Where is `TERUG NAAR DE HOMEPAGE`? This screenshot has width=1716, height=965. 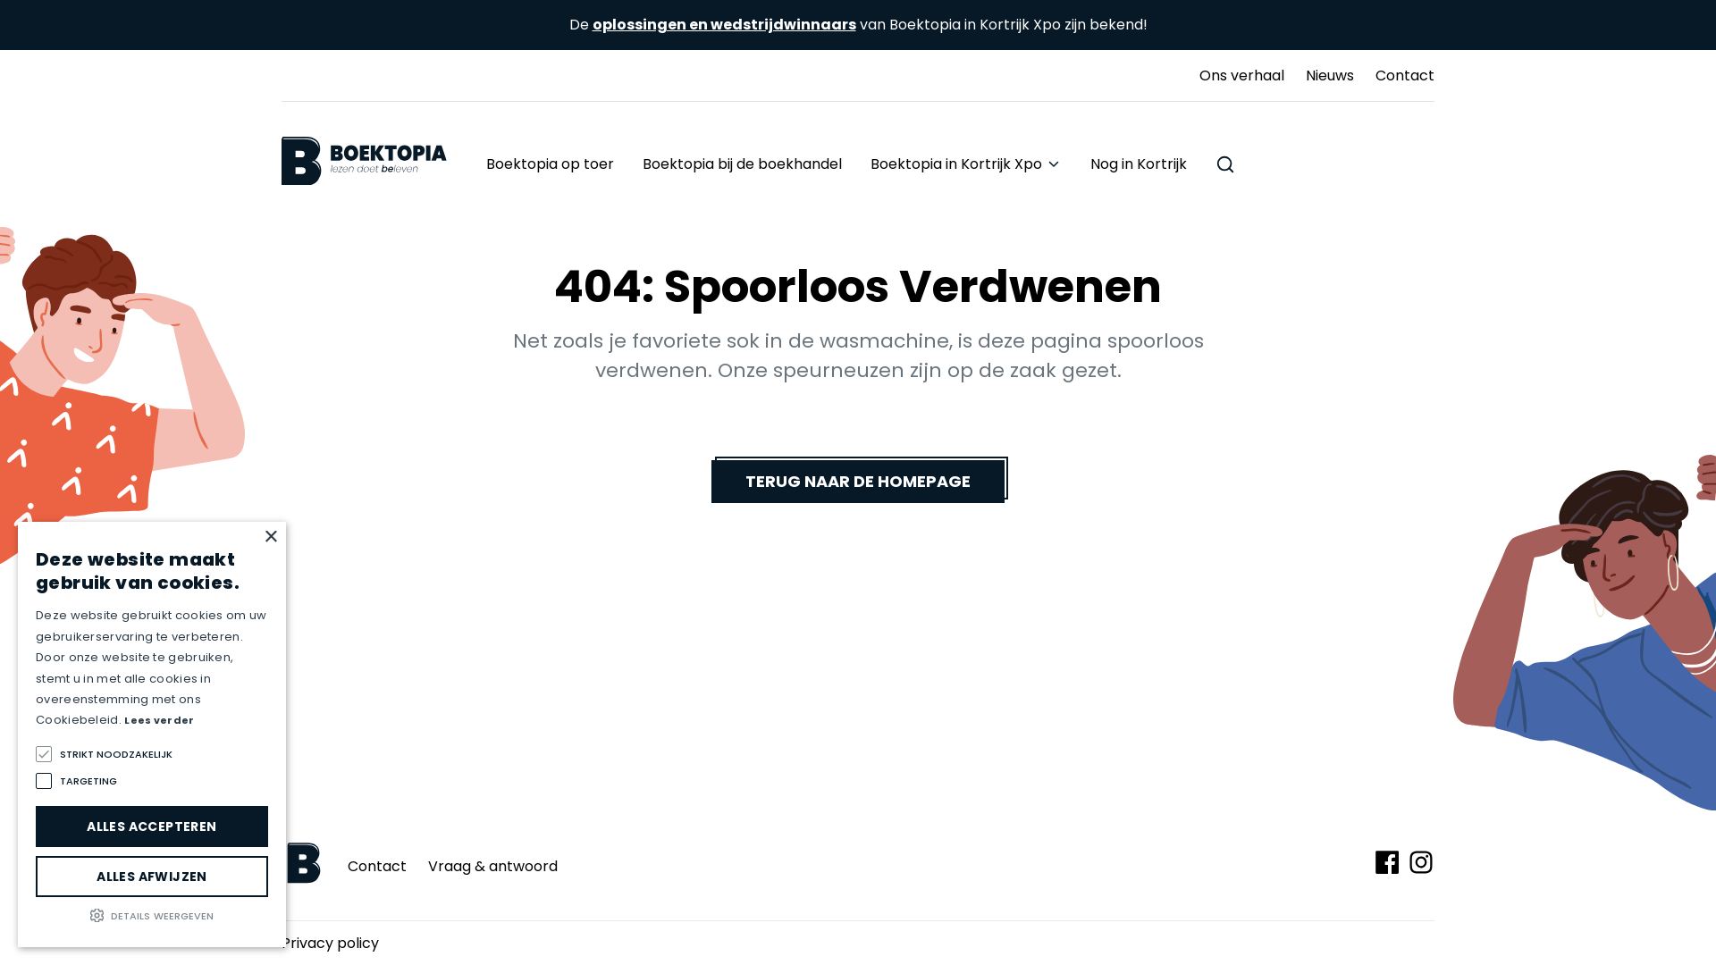
TERUG NAAR DE HOMEPAGE is located at coordinates (858, 482).